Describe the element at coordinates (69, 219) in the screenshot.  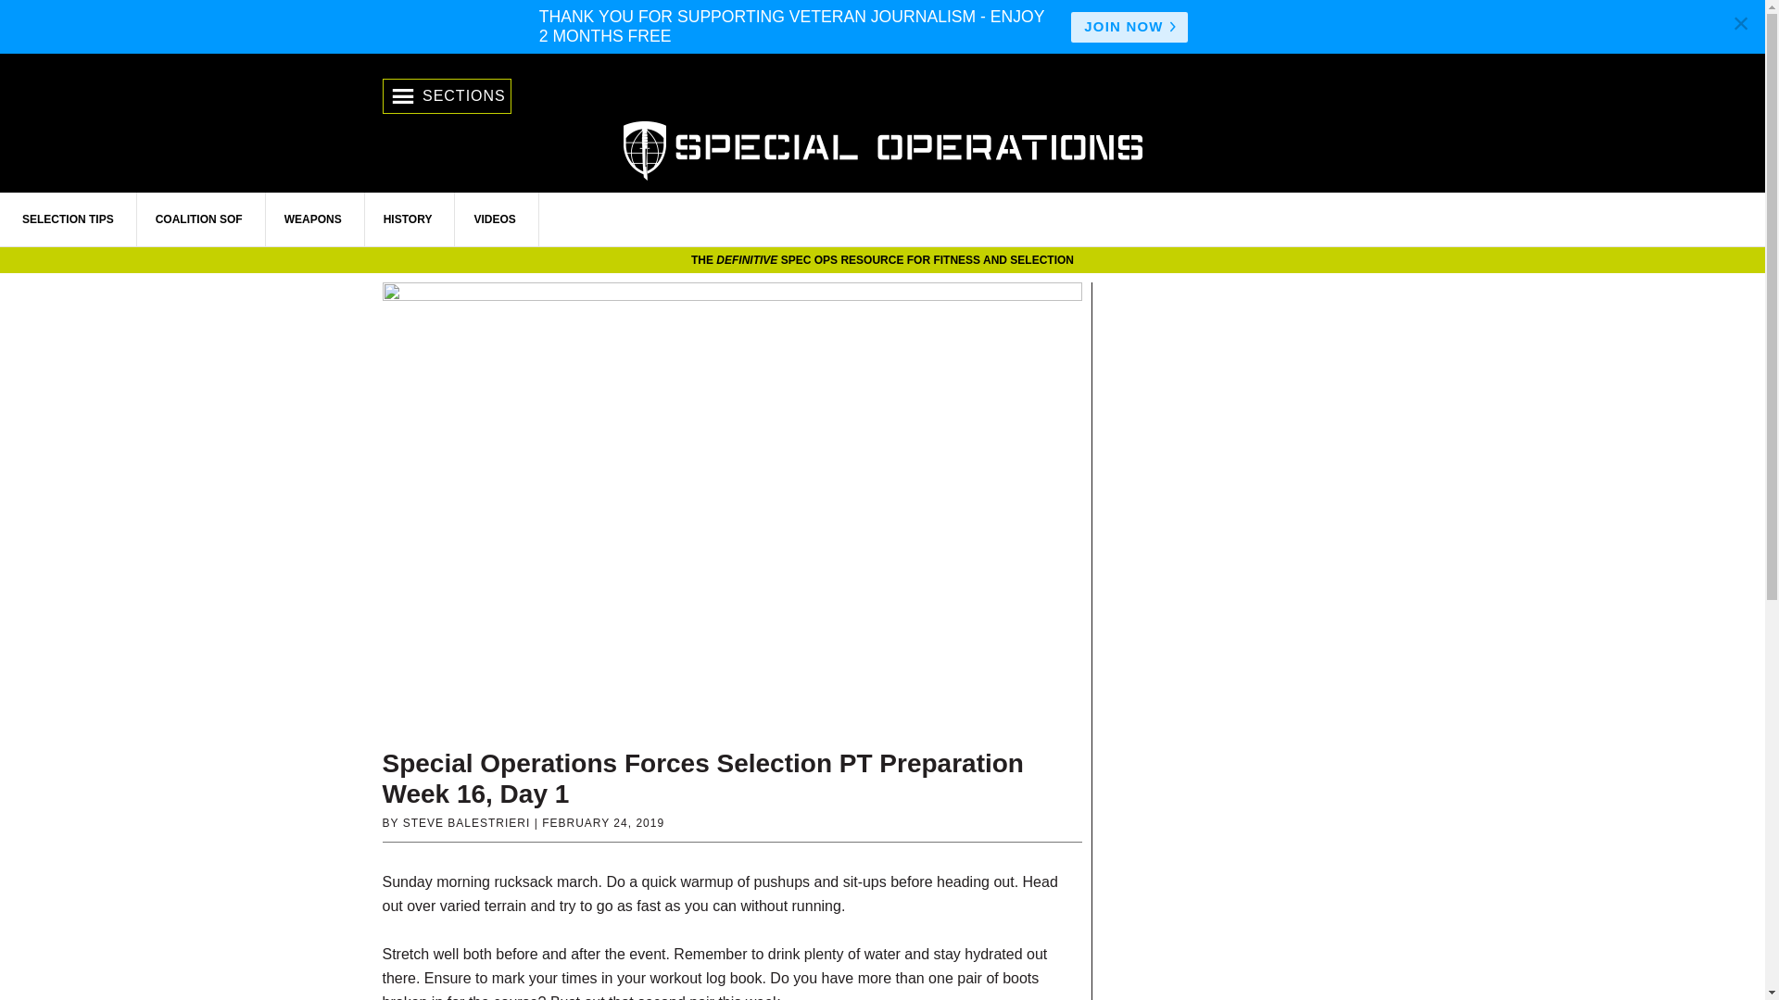
I see `SELECTION TIPS` at that location.